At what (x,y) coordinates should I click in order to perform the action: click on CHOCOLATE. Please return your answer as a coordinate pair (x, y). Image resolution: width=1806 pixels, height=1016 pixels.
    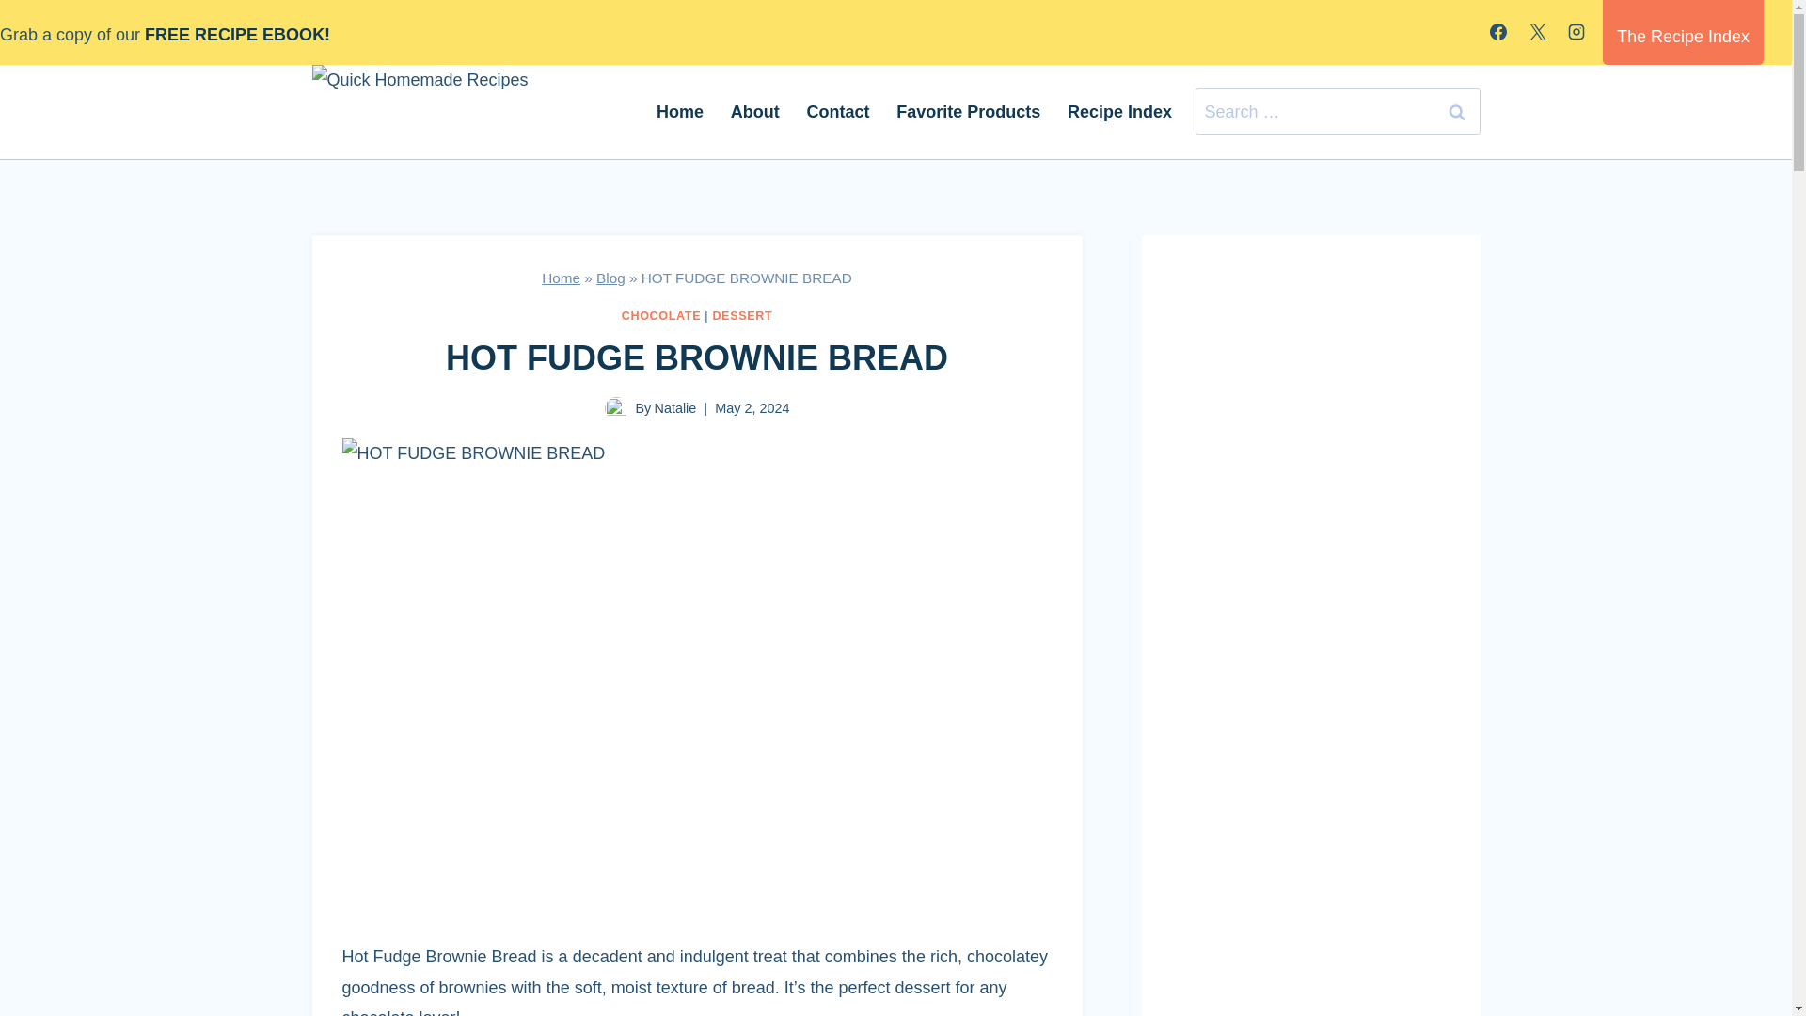
    Looking at the image, I should click on (661, 316).